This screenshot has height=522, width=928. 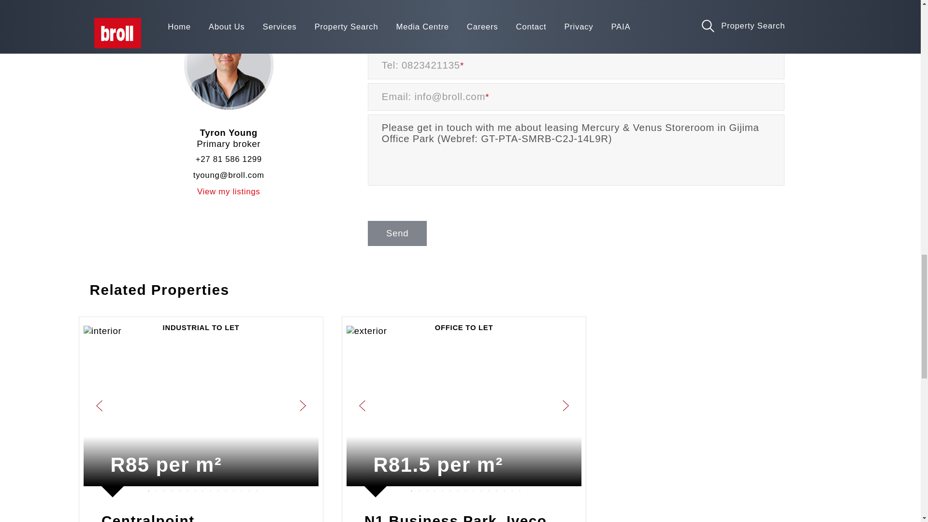 I want to click on 8, so click(x=201, y=489).